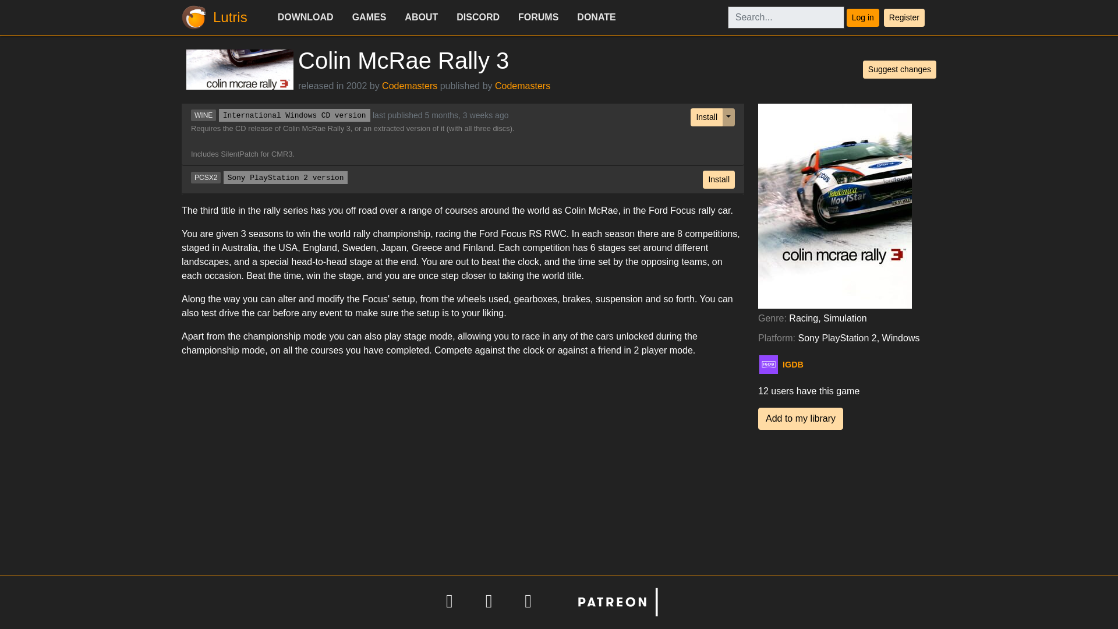  I want to click on Install, so click(706, 117).